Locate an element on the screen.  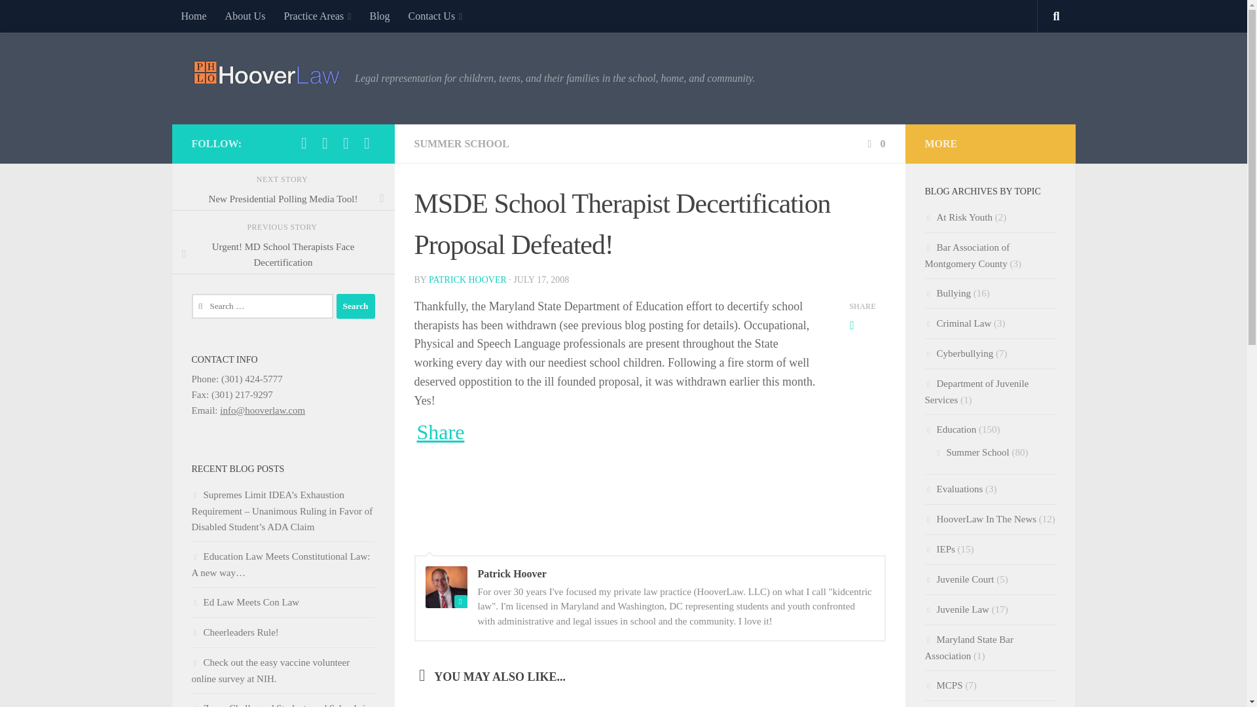
Skip to content is located at coordinates (51, 18).